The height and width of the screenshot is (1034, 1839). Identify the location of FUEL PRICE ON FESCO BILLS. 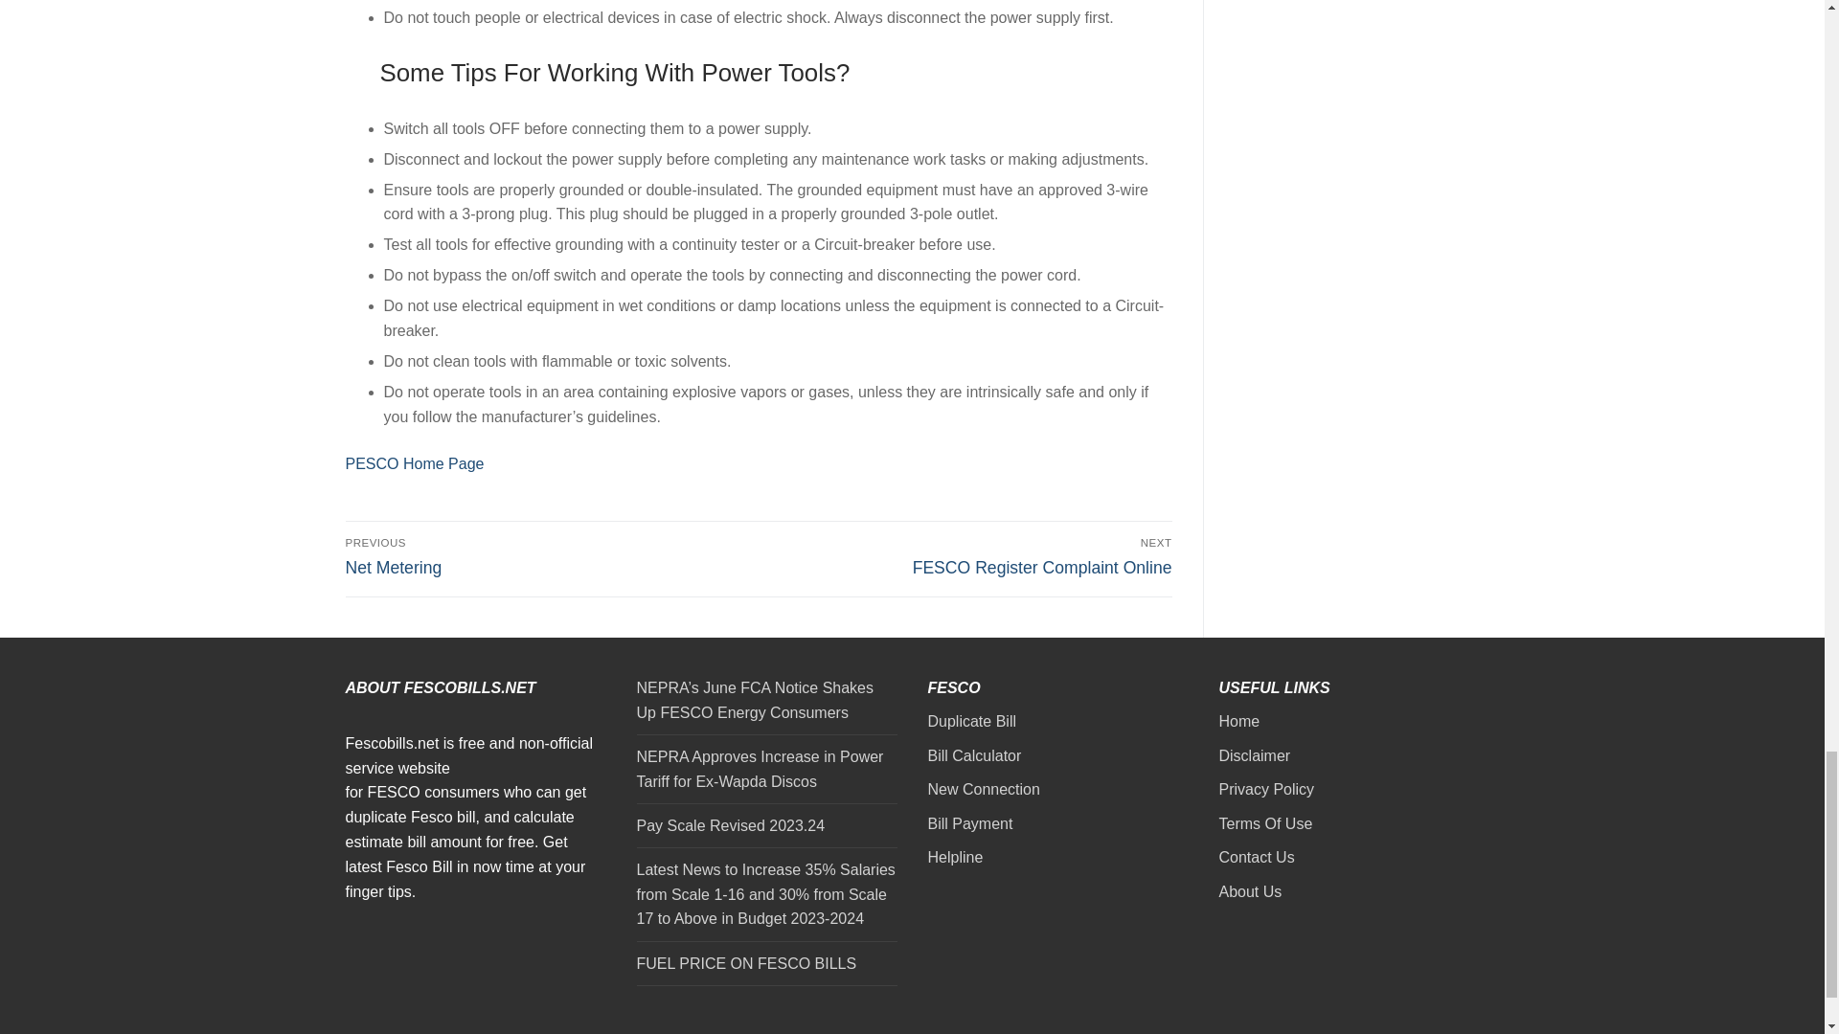
(766, 969).